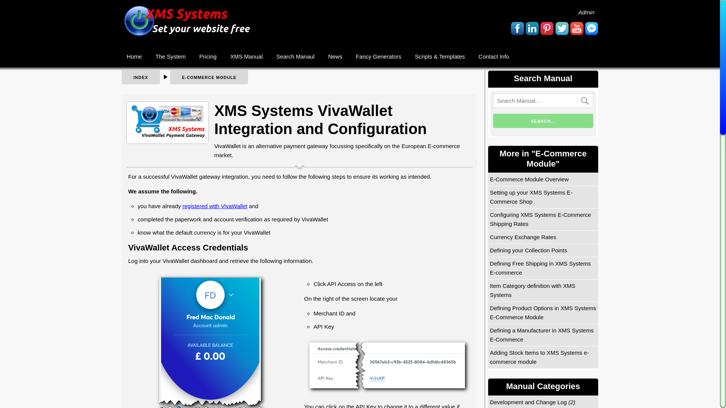  Describe the element at coordinates (170, 56) in the screenshot. I see `XMS System Overview and General Information` at that location.